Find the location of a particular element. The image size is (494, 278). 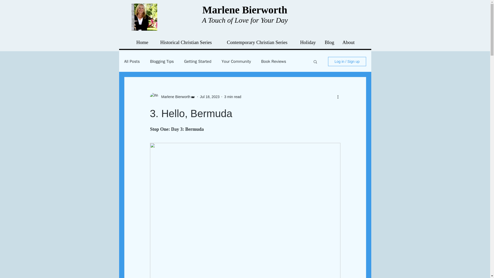

Home is located at coordinates (142, 42).